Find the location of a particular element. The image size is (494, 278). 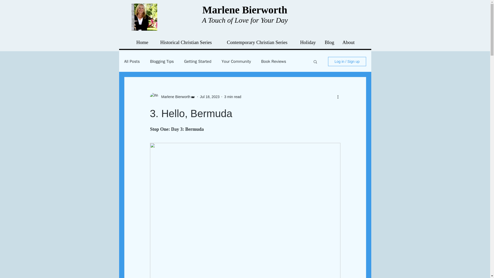

Home is located at coordinates (142, 42).